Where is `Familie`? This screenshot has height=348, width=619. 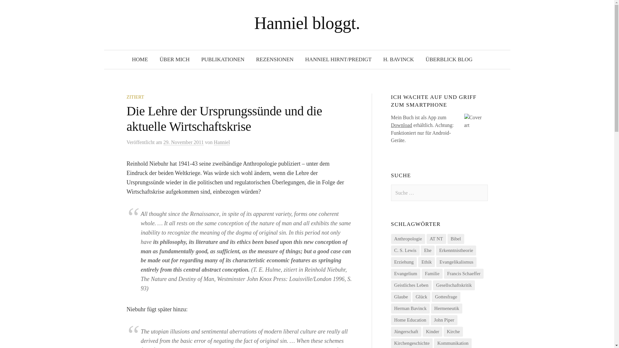 Familie is located at coordinates (432, 274).